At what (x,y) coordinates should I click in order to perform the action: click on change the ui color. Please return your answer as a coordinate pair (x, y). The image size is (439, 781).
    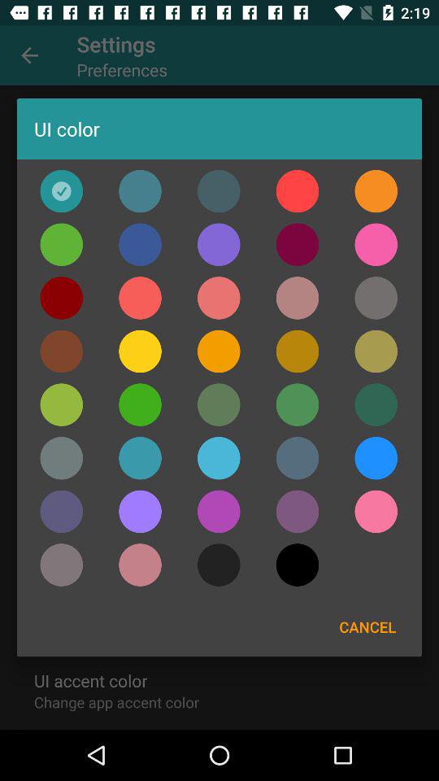
    Looking at the image, I should click on (219, 298).